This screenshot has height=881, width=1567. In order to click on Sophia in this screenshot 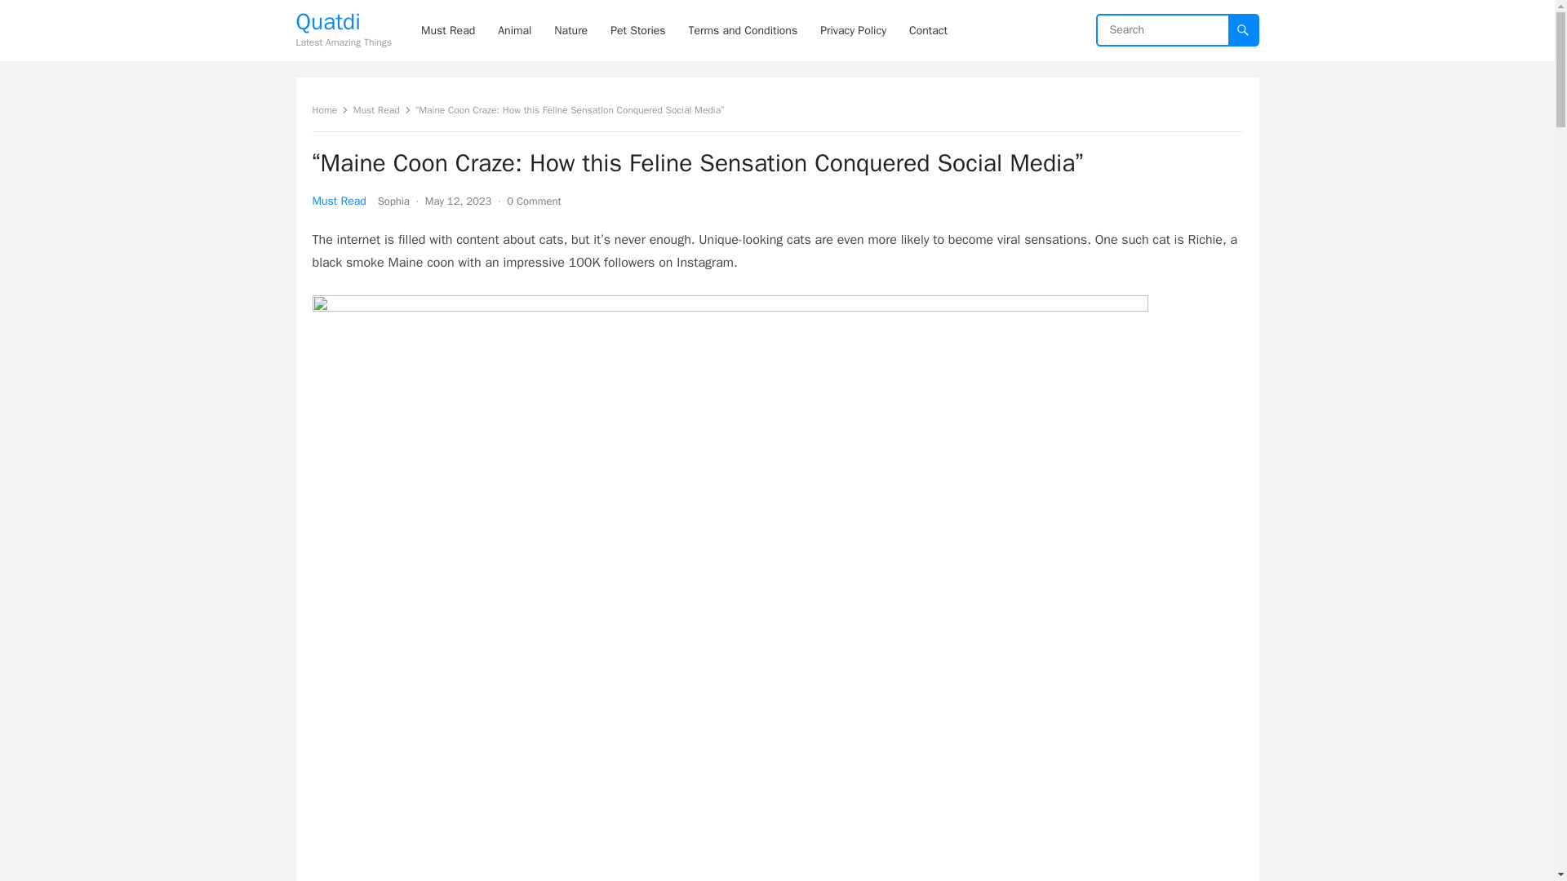, I will do `click(393, 201)`.